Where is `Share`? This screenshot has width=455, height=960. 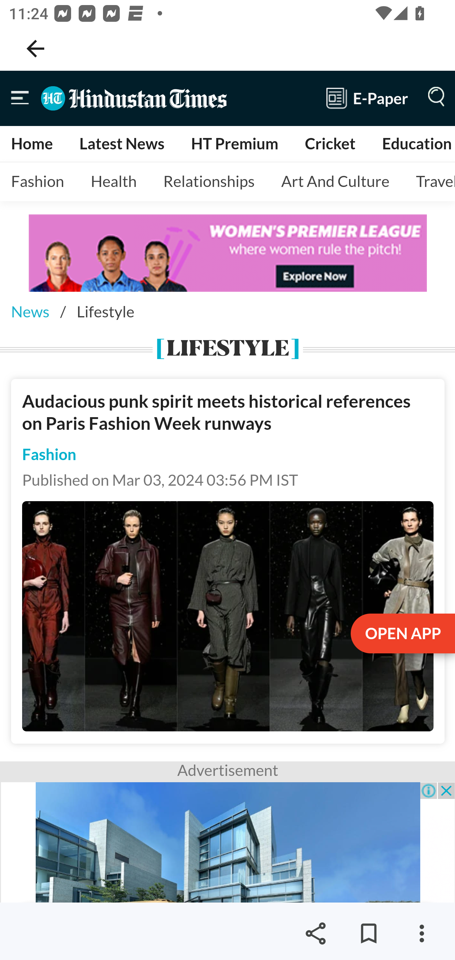
Share is located at coordinates (315, 933).